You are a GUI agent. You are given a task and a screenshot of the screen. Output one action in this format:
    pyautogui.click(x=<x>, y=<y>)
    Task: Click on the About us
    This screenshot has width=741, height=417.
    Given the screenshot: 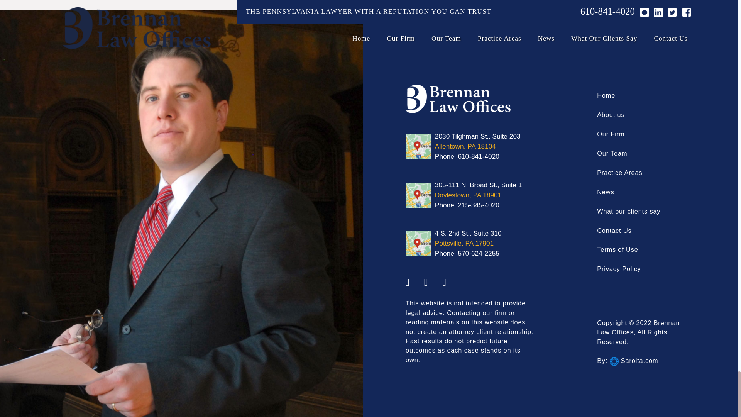 What is the action you would take?
    pyautogui.click(x=611, y=114)
    